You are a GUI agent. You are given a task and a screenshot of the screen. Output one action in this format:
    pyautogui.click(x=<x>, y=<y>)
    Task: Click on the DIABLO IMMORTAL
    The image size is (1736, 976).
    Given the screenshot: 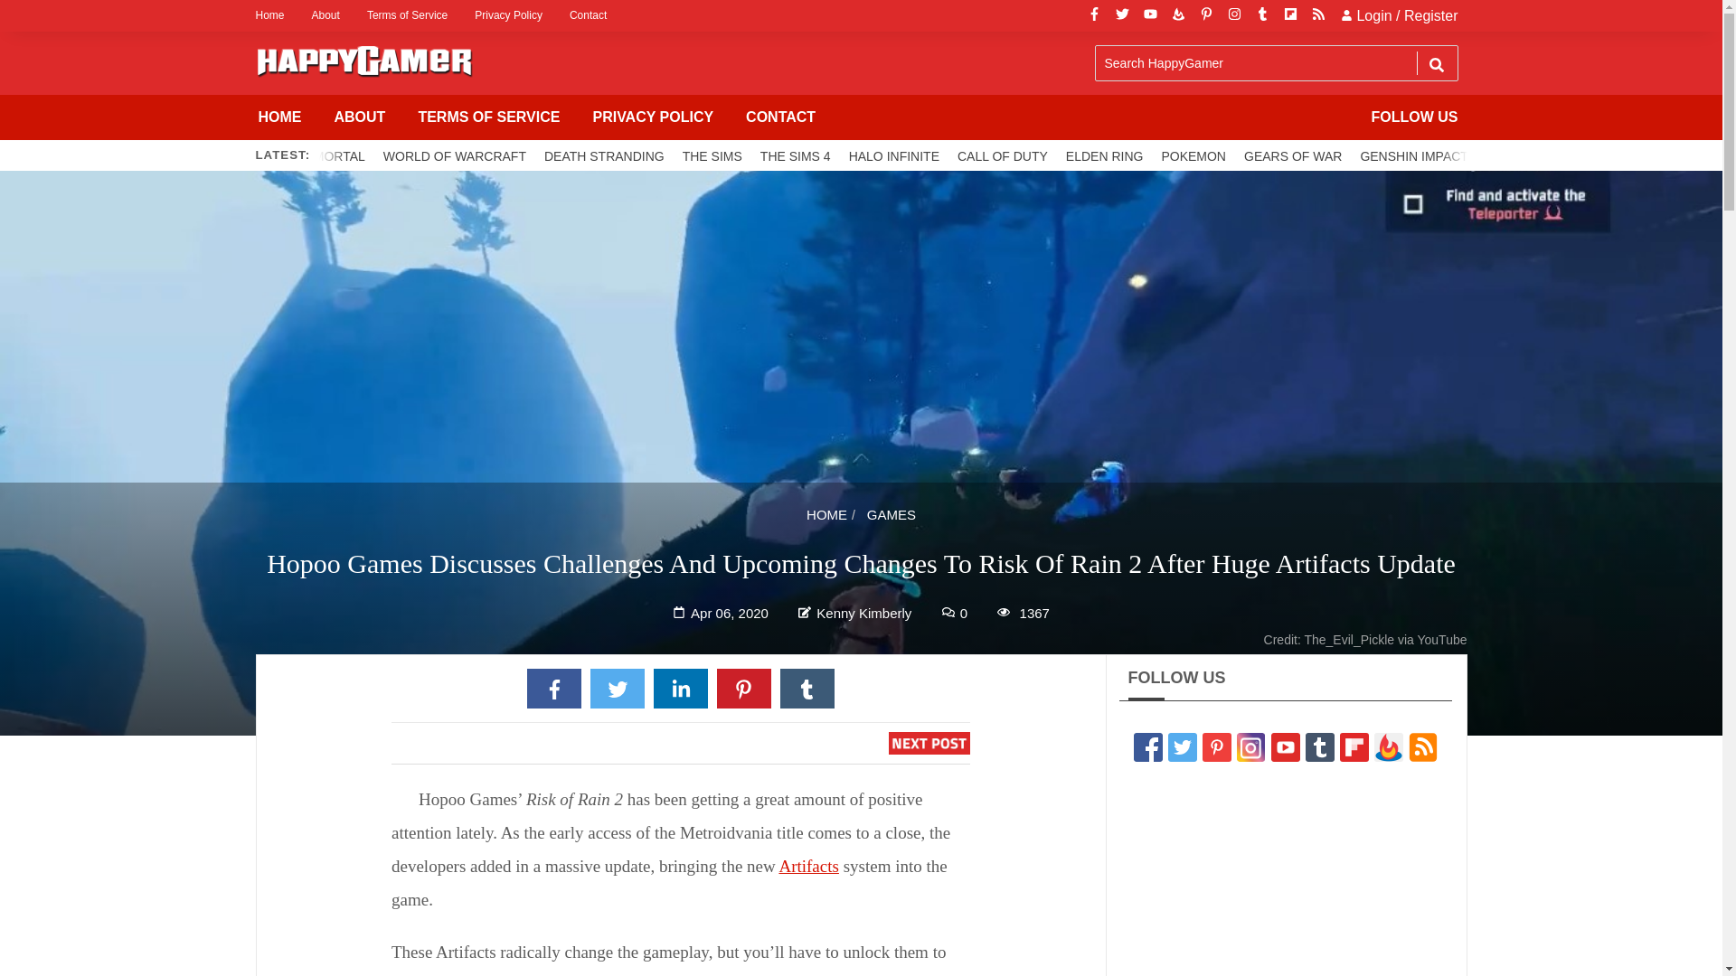 What is the action you would take?
    pyautogui.click(x=307, y=155)
    